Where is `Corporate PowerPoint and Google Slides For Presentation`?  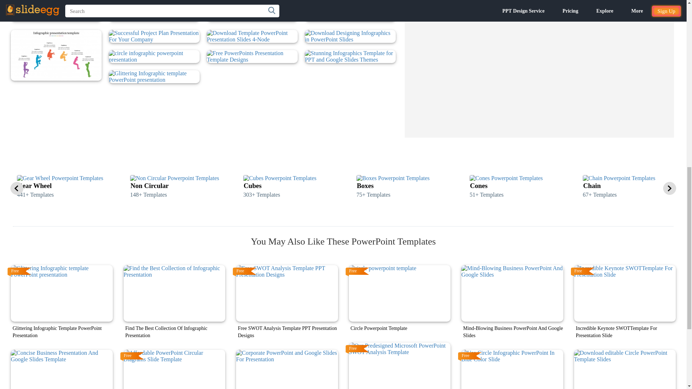 Corporate PowerPoint and Google Slides For Presentation is located at coordinates (287, 369).